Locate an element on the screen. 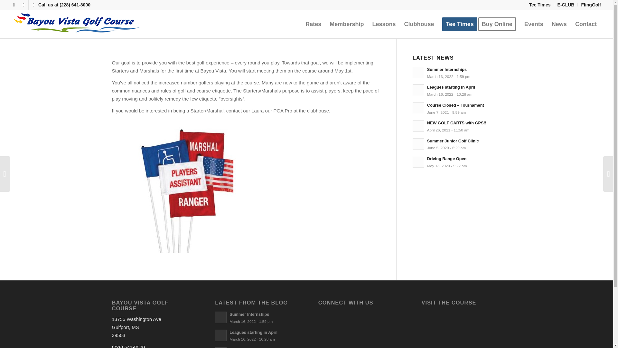  Driving Range Open is located at coordinates (457, 162).